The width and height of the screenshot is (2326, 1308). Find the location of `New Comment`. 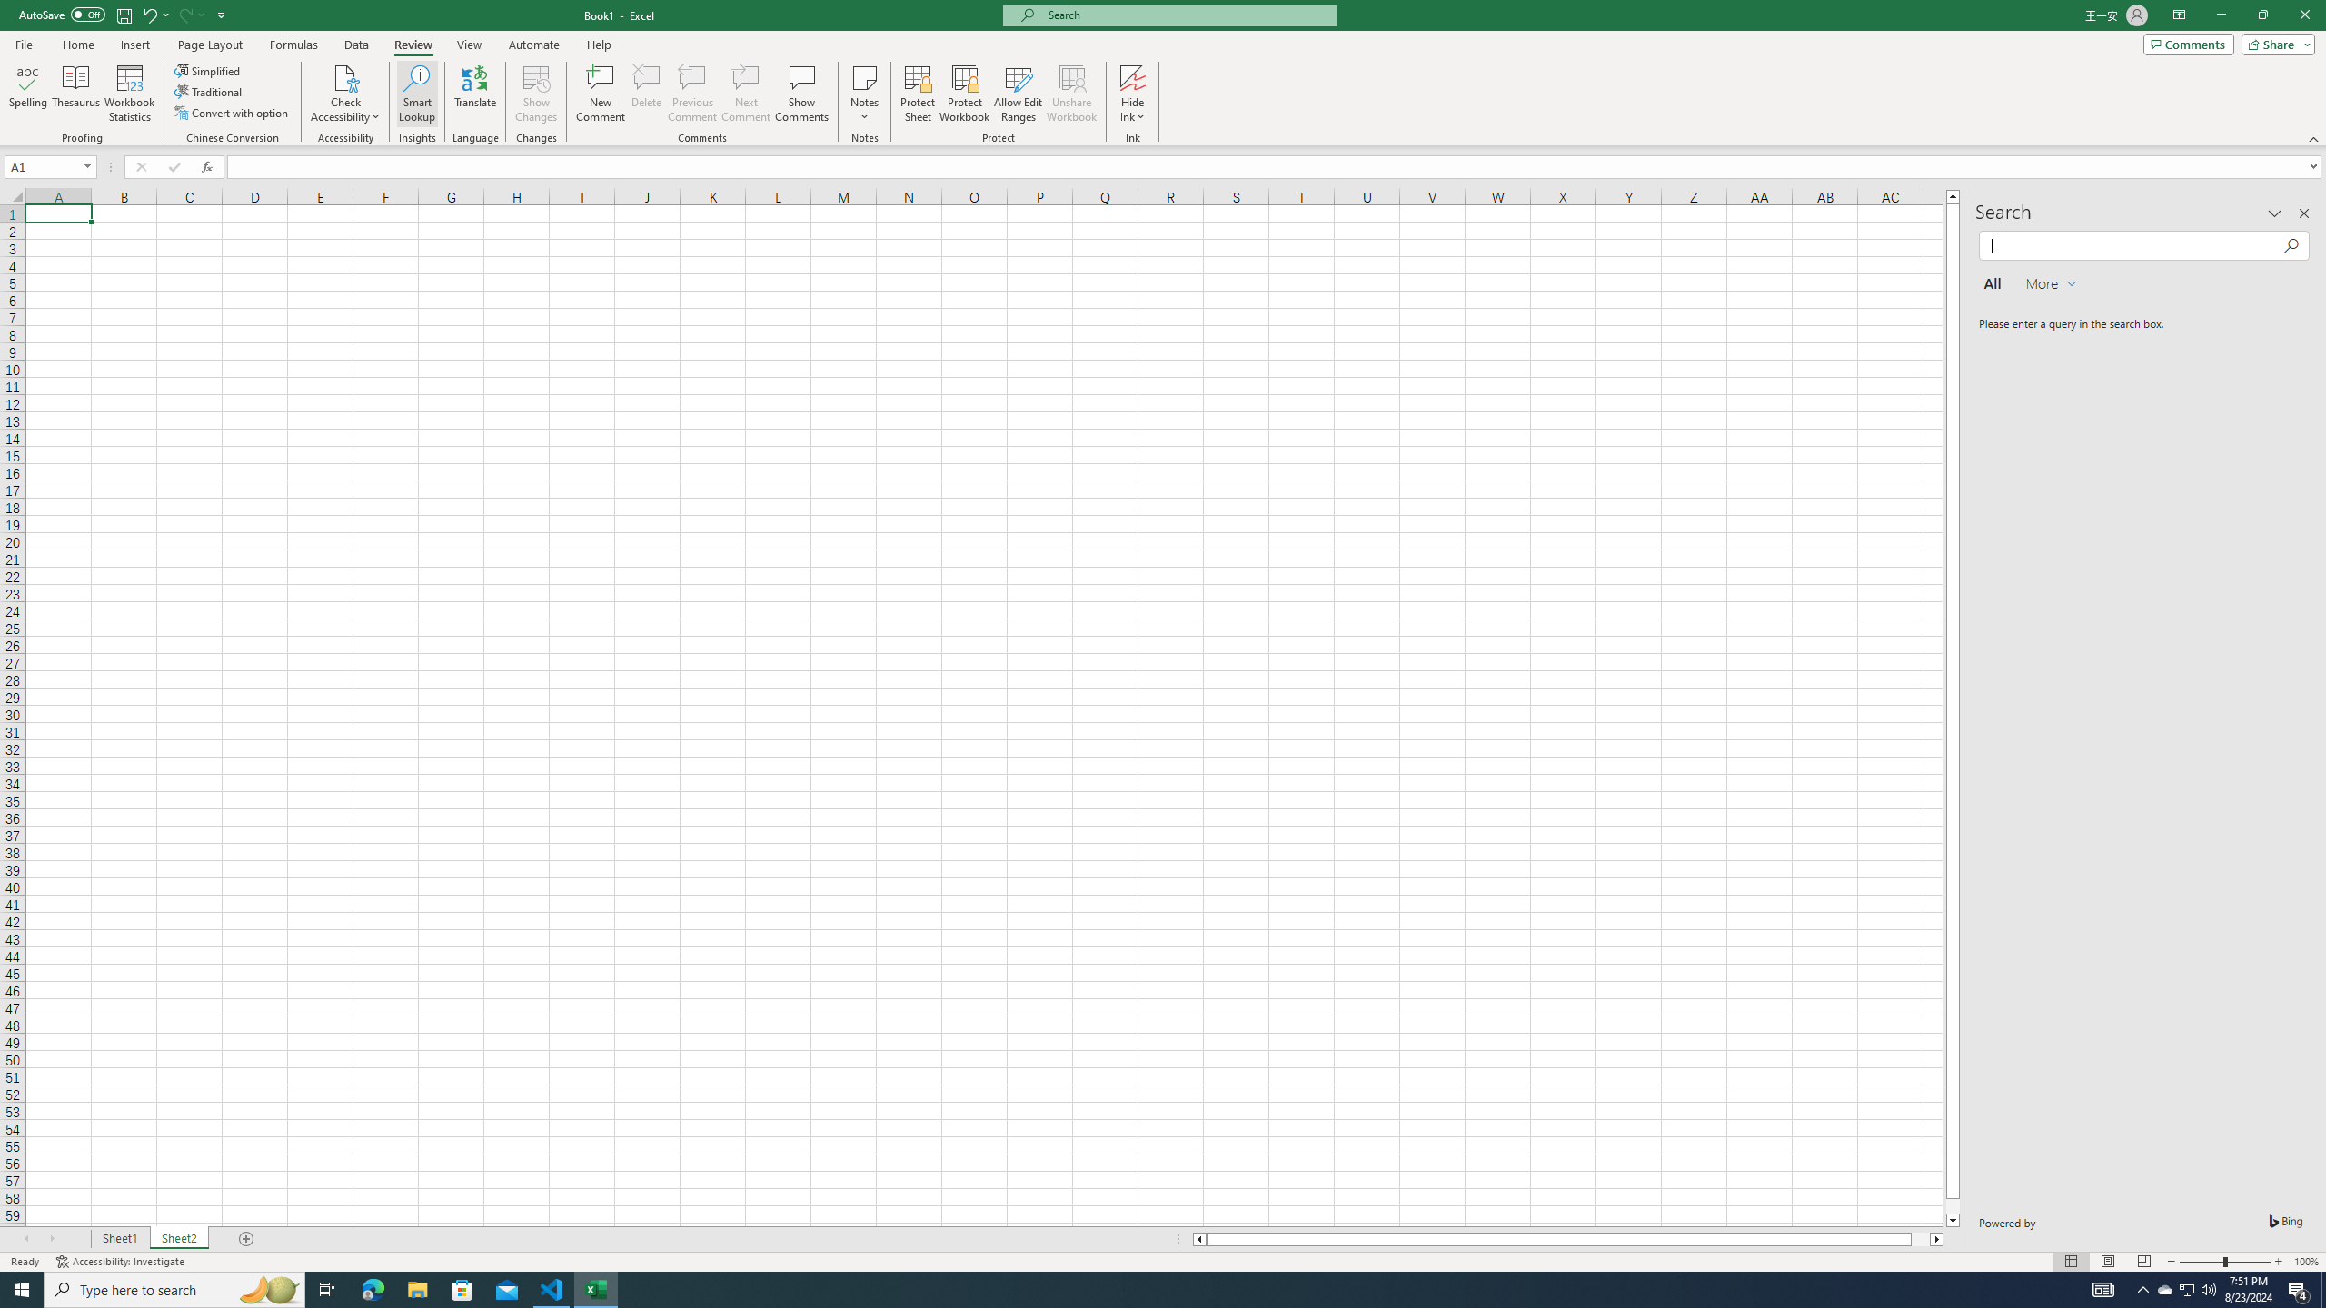

New Comment is located at coordinates (601, 94).